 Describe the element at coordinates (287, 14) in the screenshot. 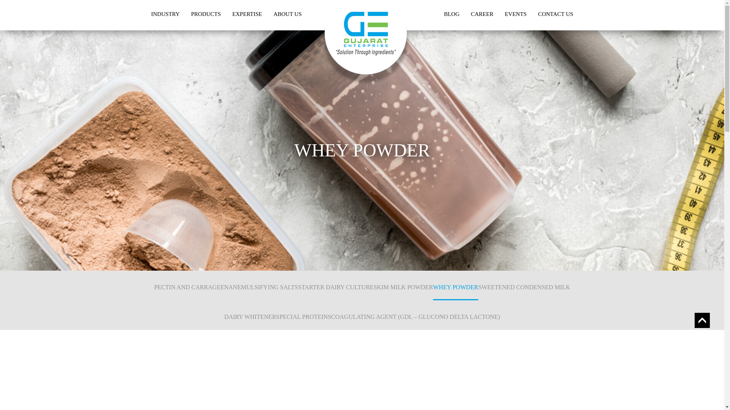

I see `ABOUT US` at that location.